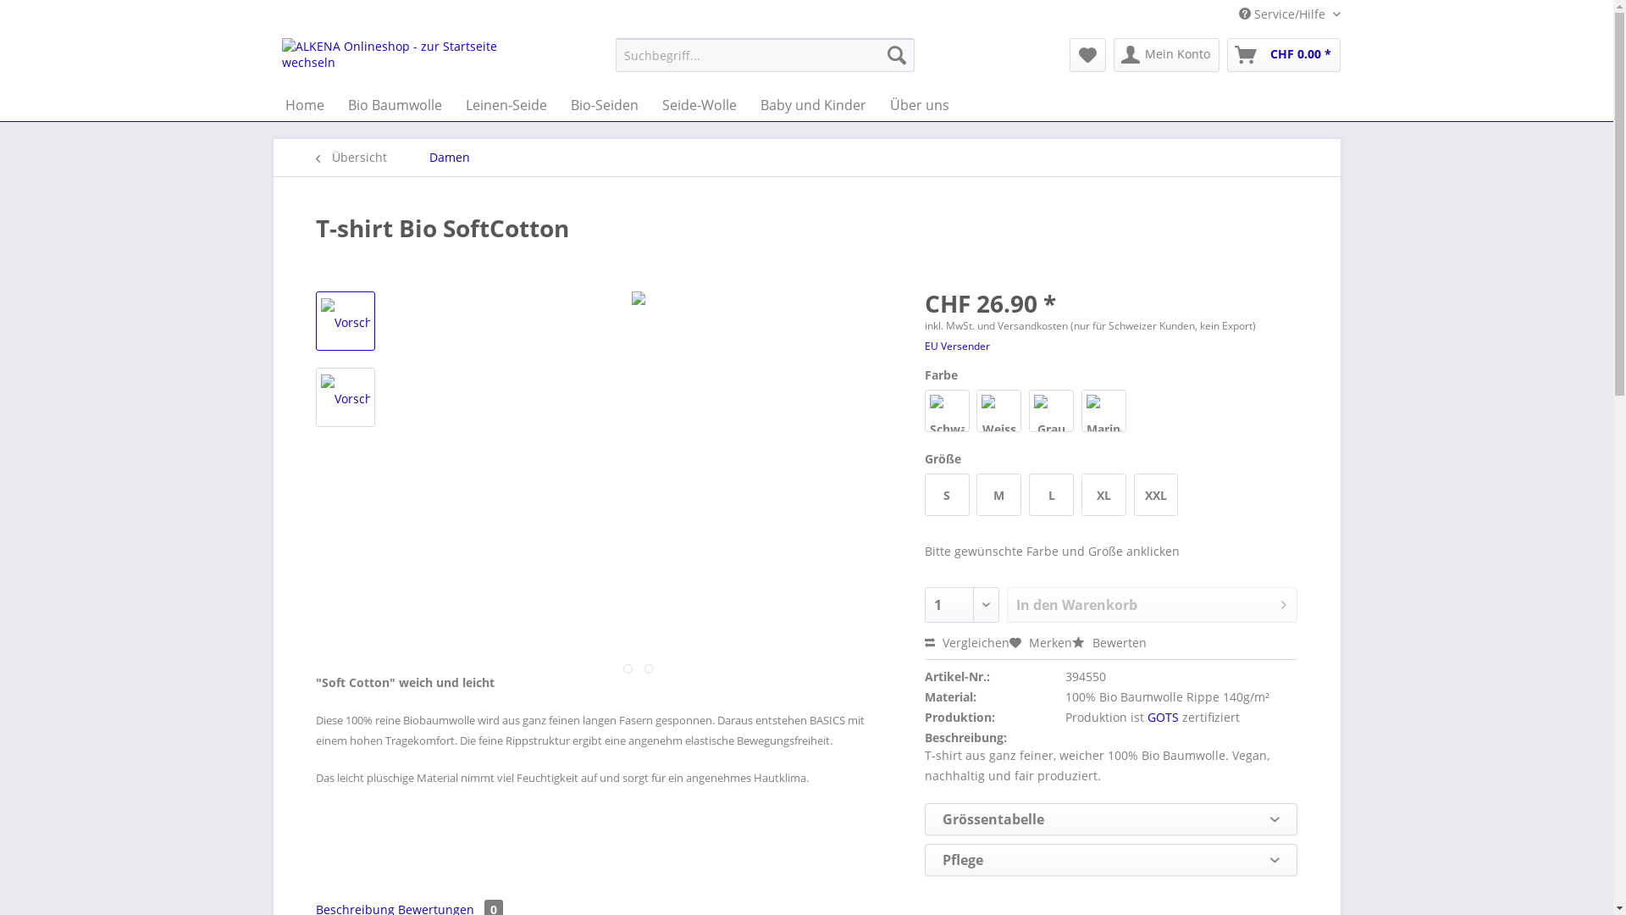 Image resolution: width=1626 pixels, height=915 pixels. I want to click on Vergleichen, so click(967, 642).